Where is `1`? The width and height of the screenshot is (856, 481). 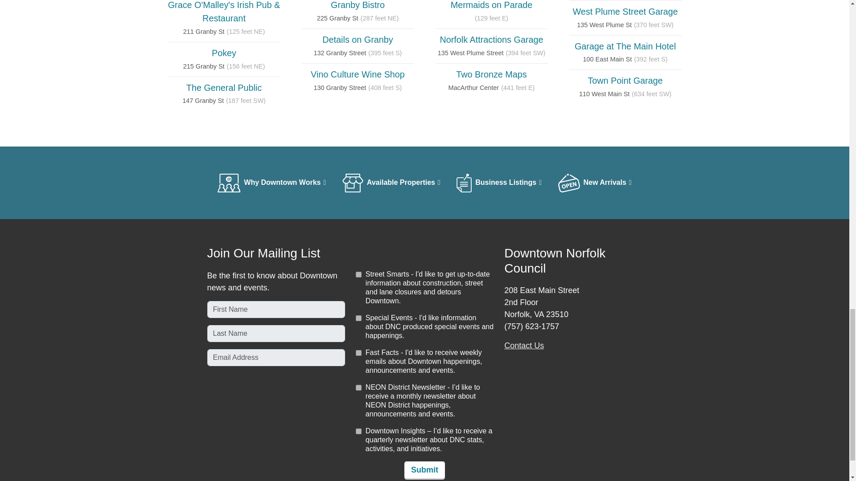
1 is located at coordinates (358, 274).